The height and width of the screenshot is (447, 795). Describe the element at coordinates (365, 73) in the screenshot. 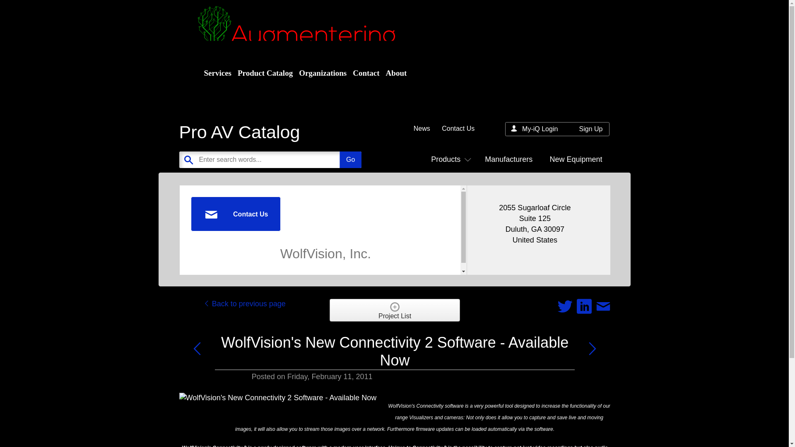

I see `Contact` at that location.